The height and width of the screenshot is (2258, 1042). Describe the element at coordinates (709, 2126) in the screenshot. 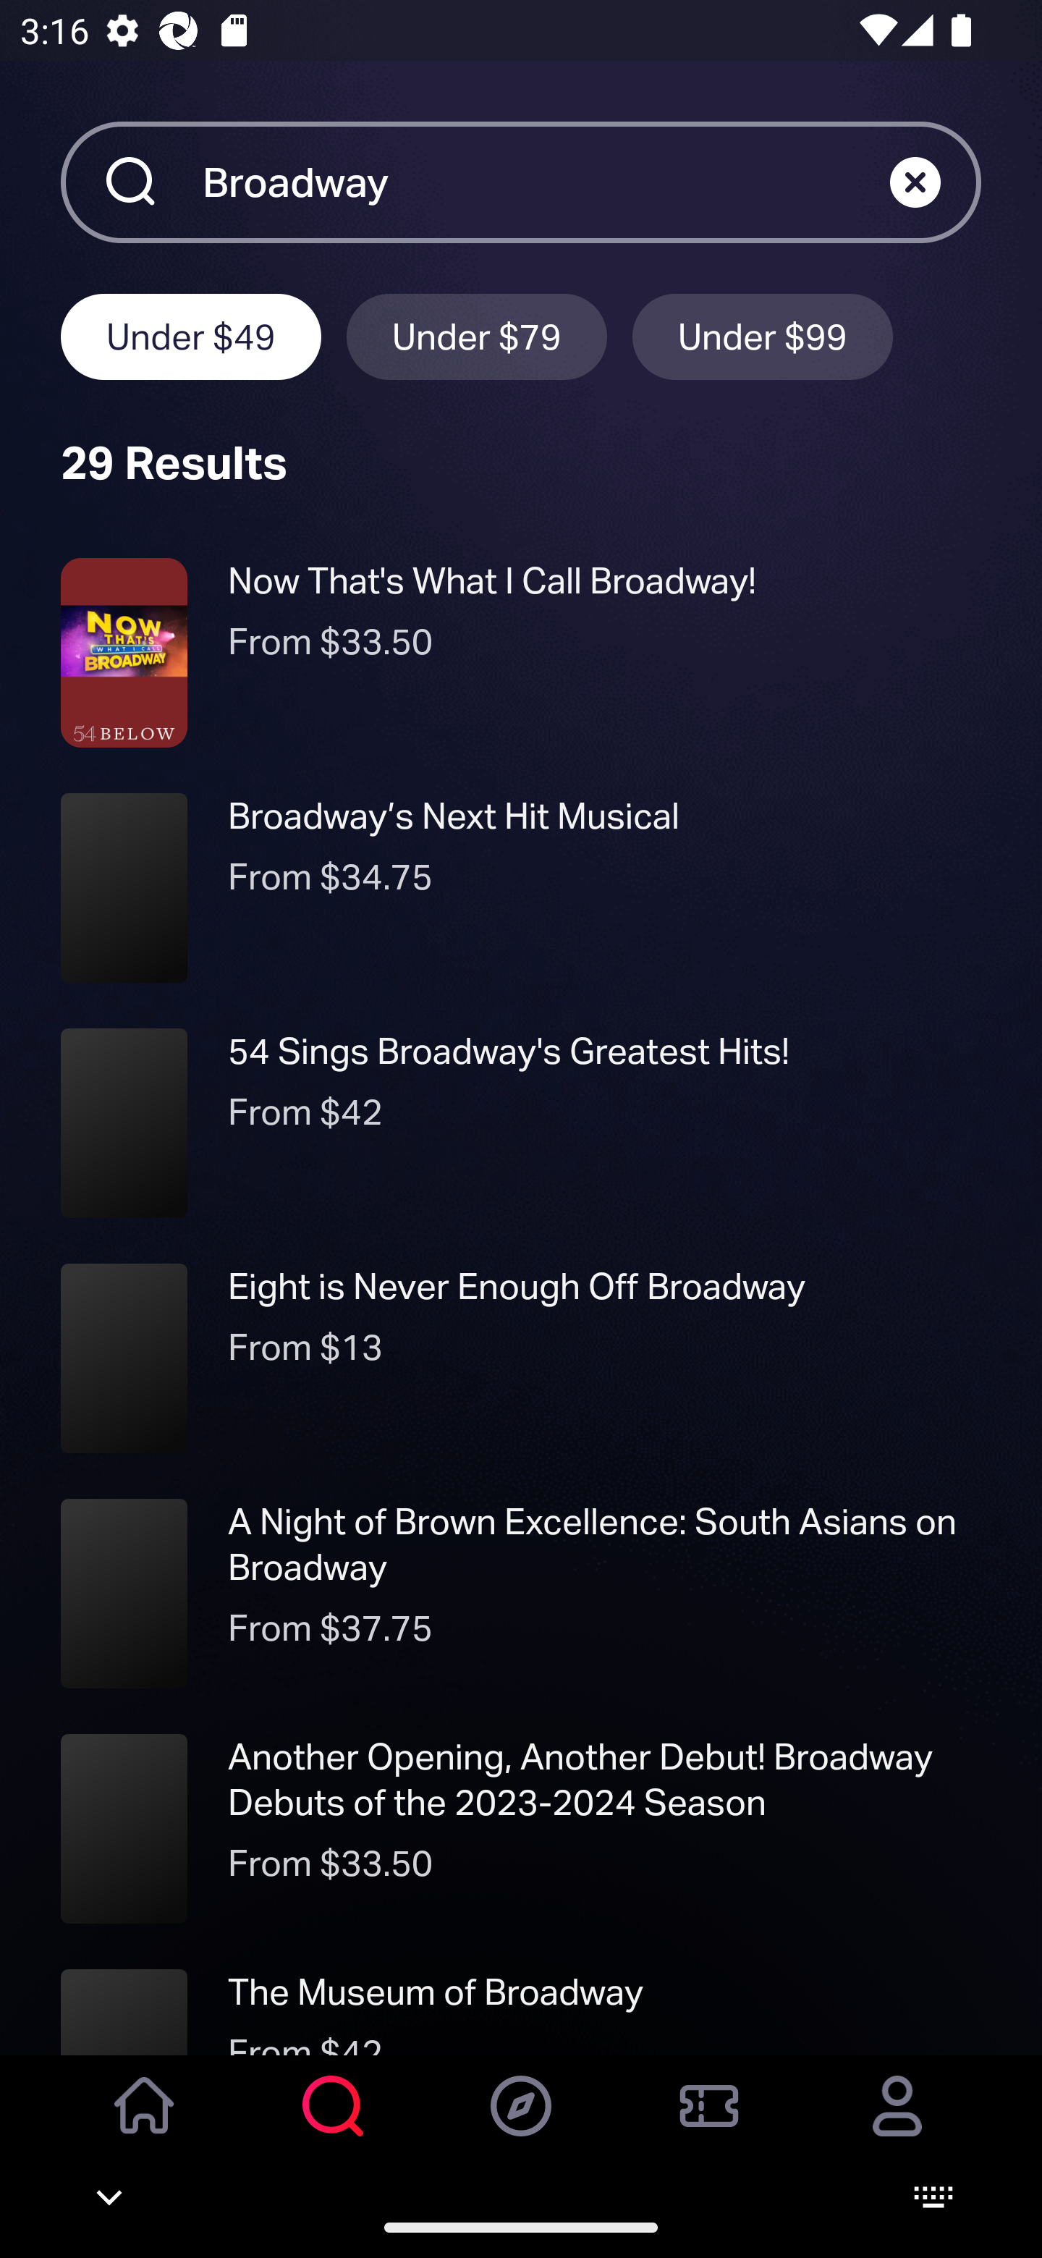

I see `Orders` at that location.